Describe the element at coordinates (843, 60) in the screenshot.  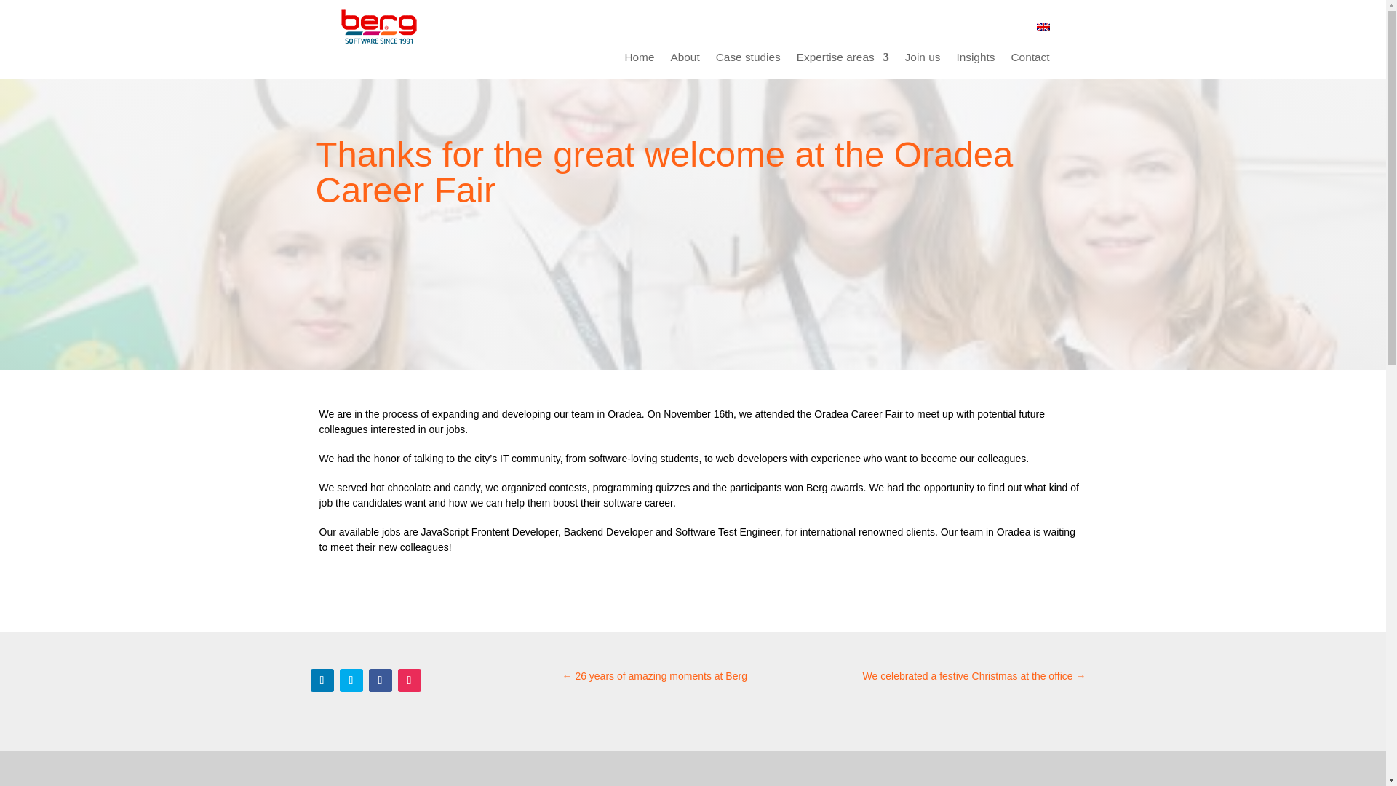
I see `Expertise areas` at that location.